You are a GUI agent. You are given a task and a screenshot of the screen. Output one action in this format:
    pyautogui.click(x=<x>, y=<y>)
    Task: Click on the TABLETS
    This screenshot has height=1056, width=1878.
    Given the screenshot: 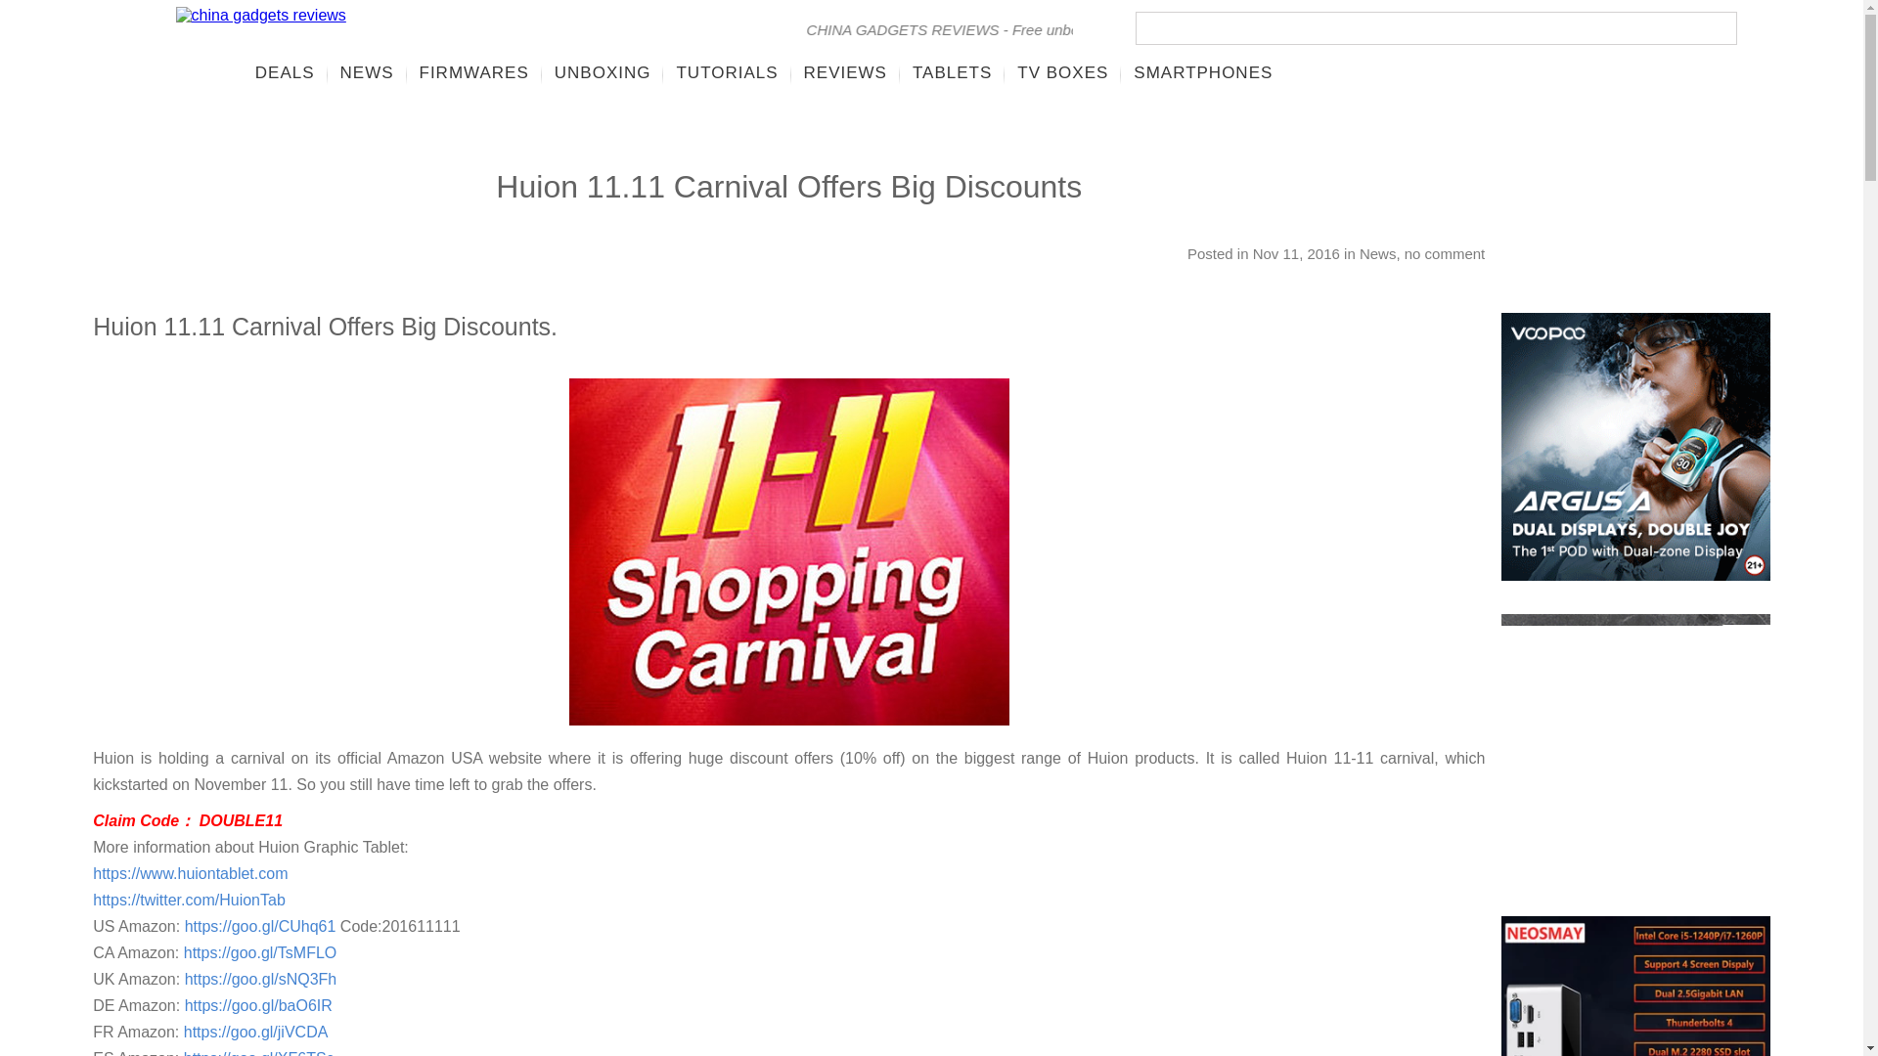 What is the action you would take?
    pyautogui.click(x=952, y=72)
    